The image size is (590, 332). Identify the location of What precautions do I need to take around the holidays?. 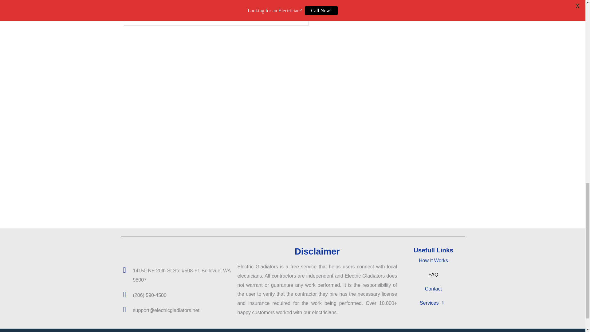
(196, 4).